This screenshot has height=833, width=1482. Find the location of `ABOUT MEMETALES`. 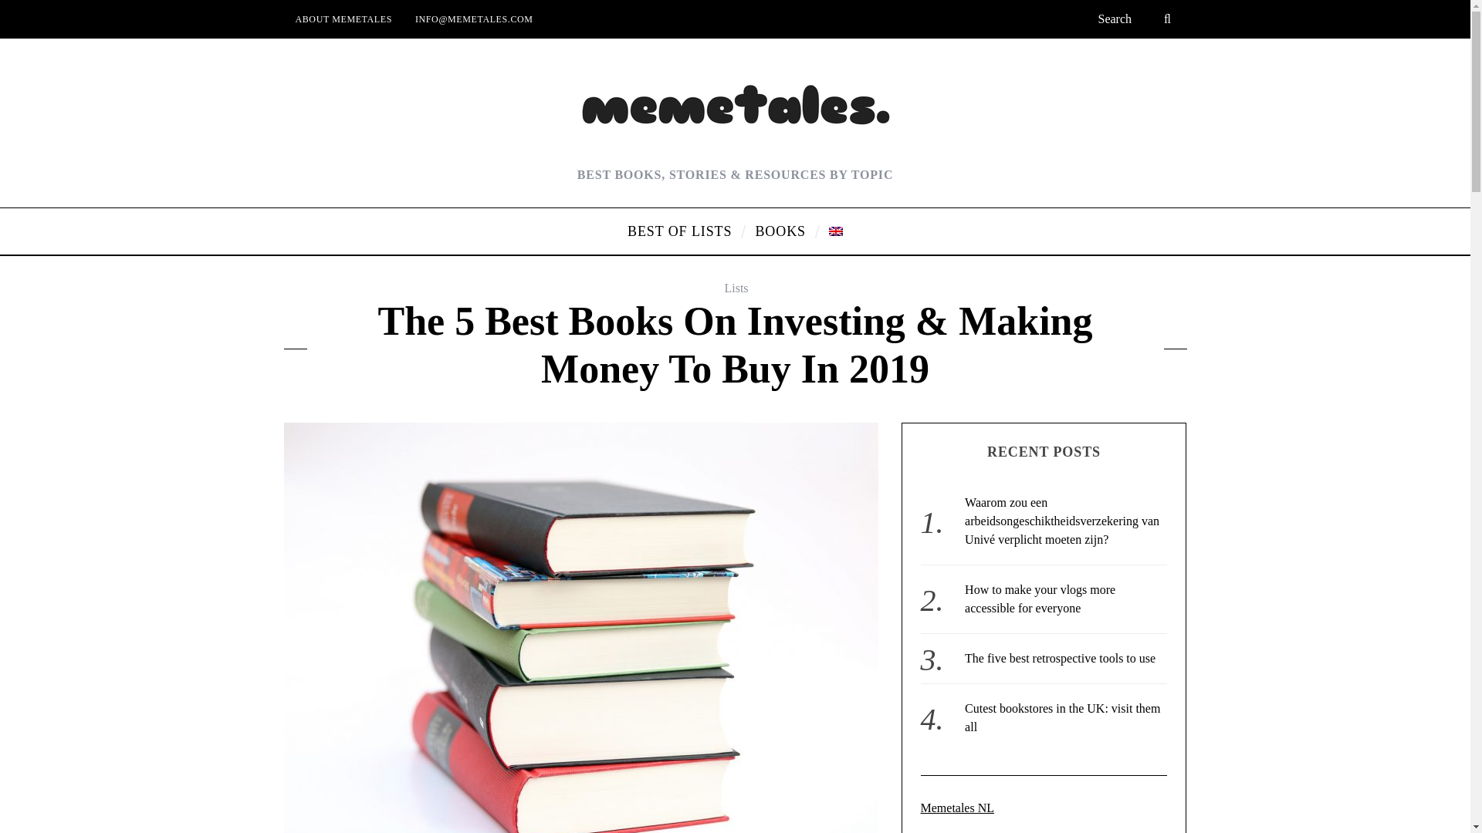

ABOUT MEMETALES is located at coordinates (343, 19).